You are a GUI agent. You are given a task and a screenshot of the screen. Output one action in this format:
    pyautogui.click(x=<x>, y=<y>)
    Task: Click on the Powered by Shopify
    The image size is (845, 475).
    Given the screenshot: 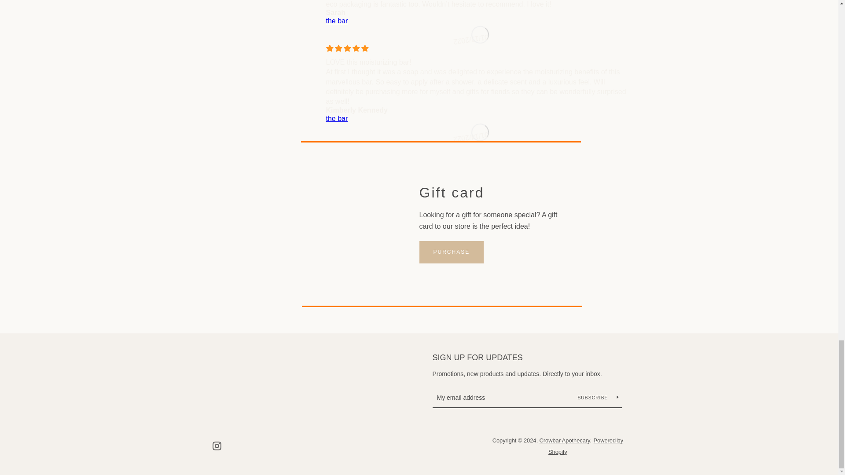 What is the action you would take?
    pyautogui.click(x=586, y=446)
    